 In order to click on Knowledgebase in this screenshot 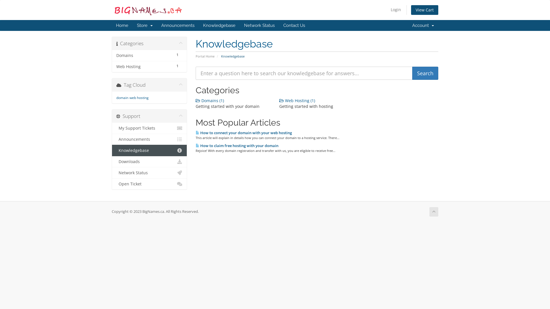, I will do `click(219, 25)`.